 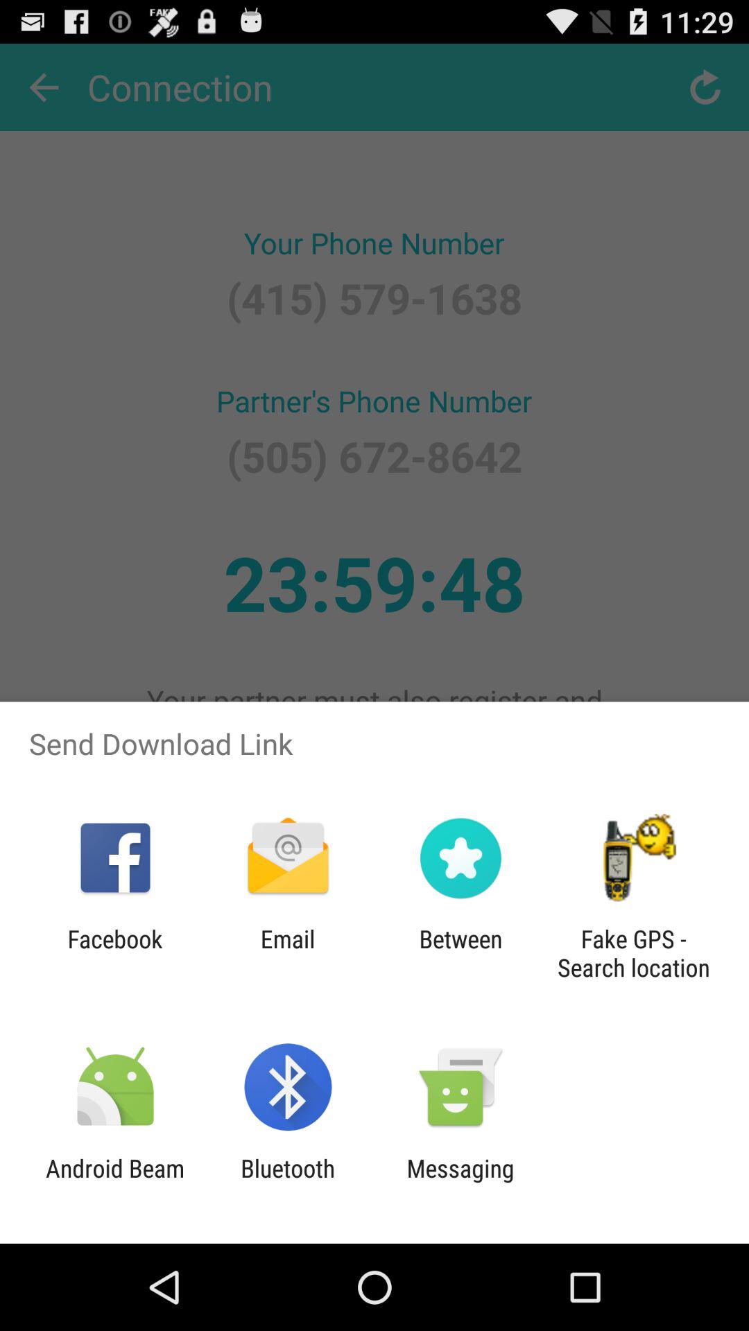 What do you see at coordinates (288, 1183) in the screenshot?
I see `turn on the bluetooth item` at bounding box center [288, 1183].